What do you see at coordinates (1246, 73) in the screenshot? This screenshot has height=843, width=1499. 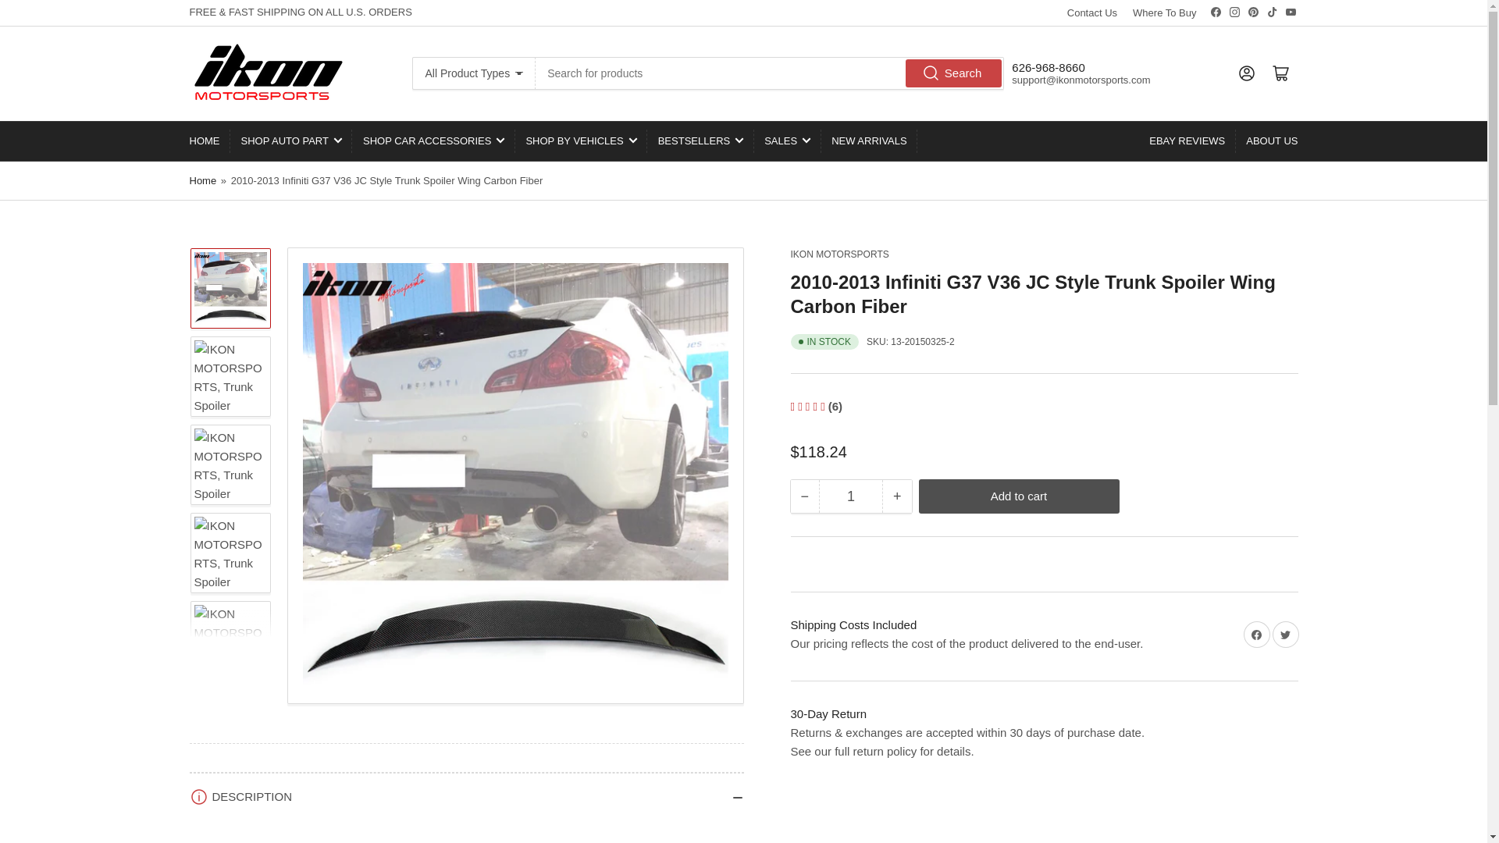 I see `Log in` at bounding box center [1246, 73].